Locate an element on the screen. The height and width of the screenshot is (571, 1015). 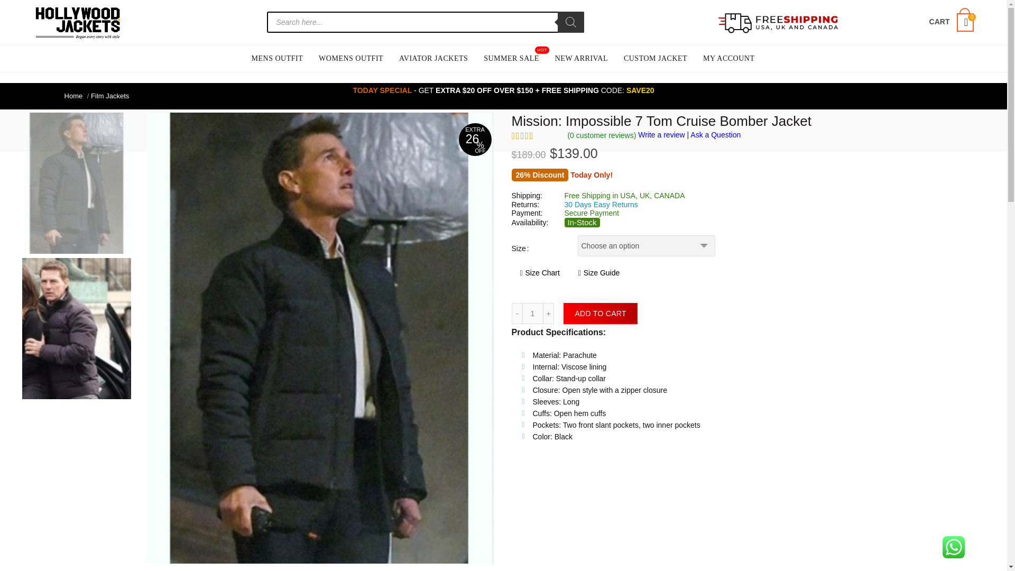
- is located at coordinates (517, 314).